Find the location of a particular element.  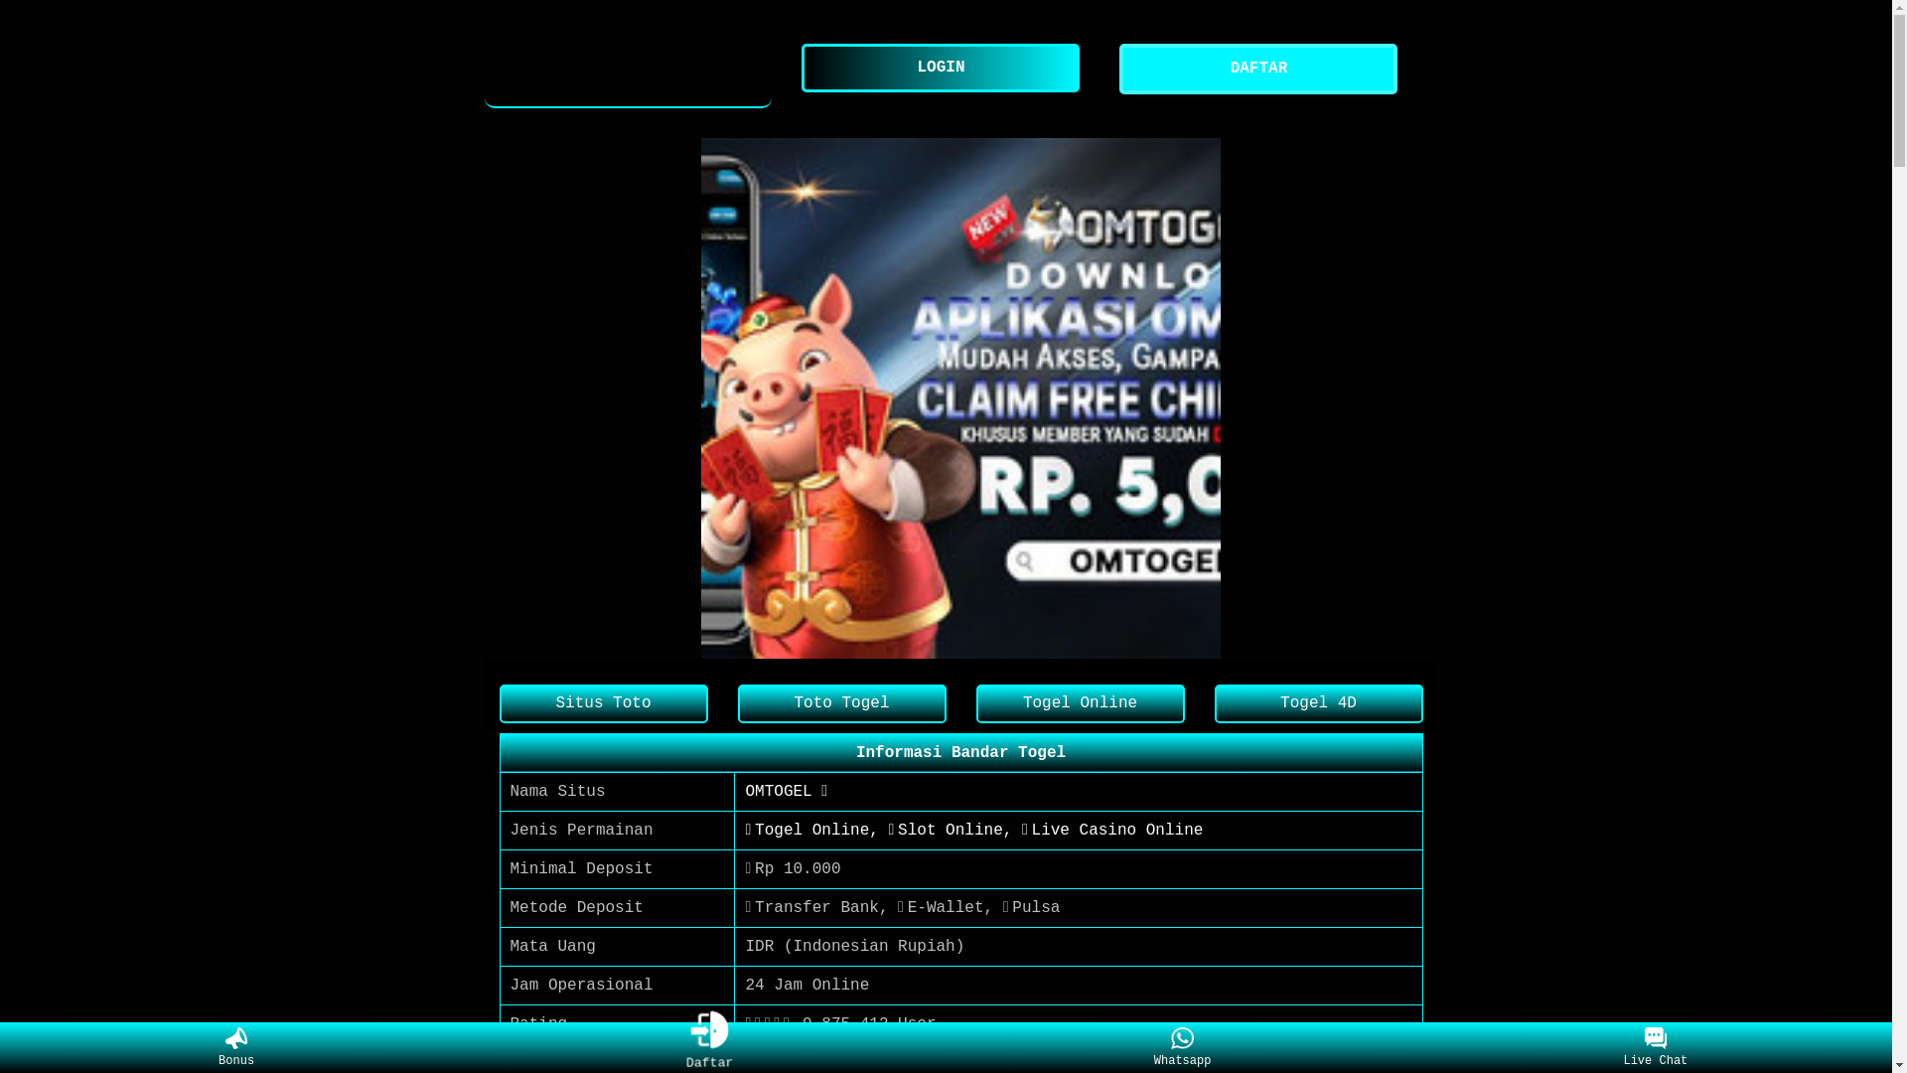

LOGIN is located at coordinates (946, 68).